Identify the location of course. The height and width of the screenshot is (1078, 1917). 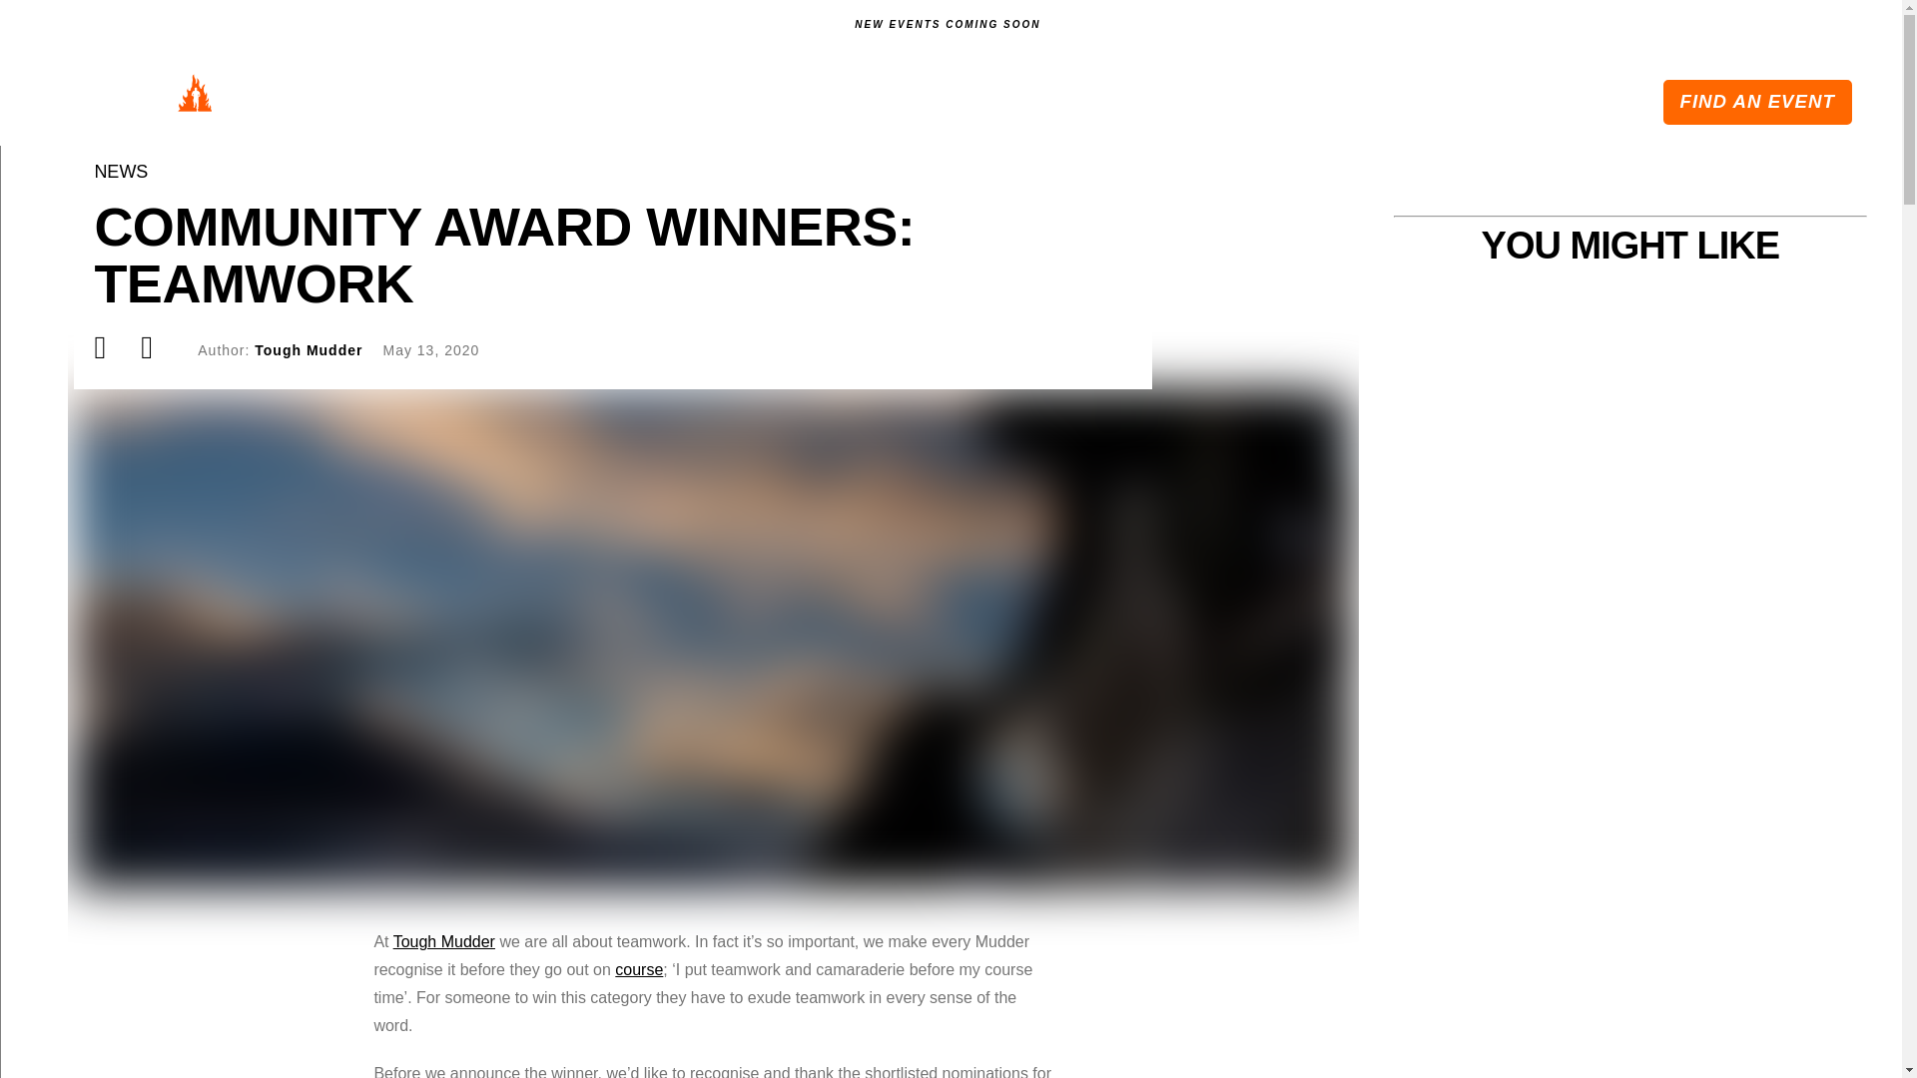
(639, 969).